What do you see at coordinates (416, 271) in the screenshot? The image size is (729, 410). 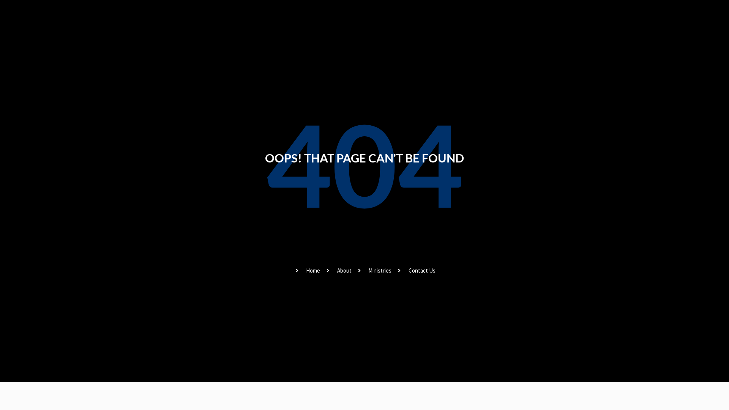 I see `Contact Us` at bounding box center [416, 271].